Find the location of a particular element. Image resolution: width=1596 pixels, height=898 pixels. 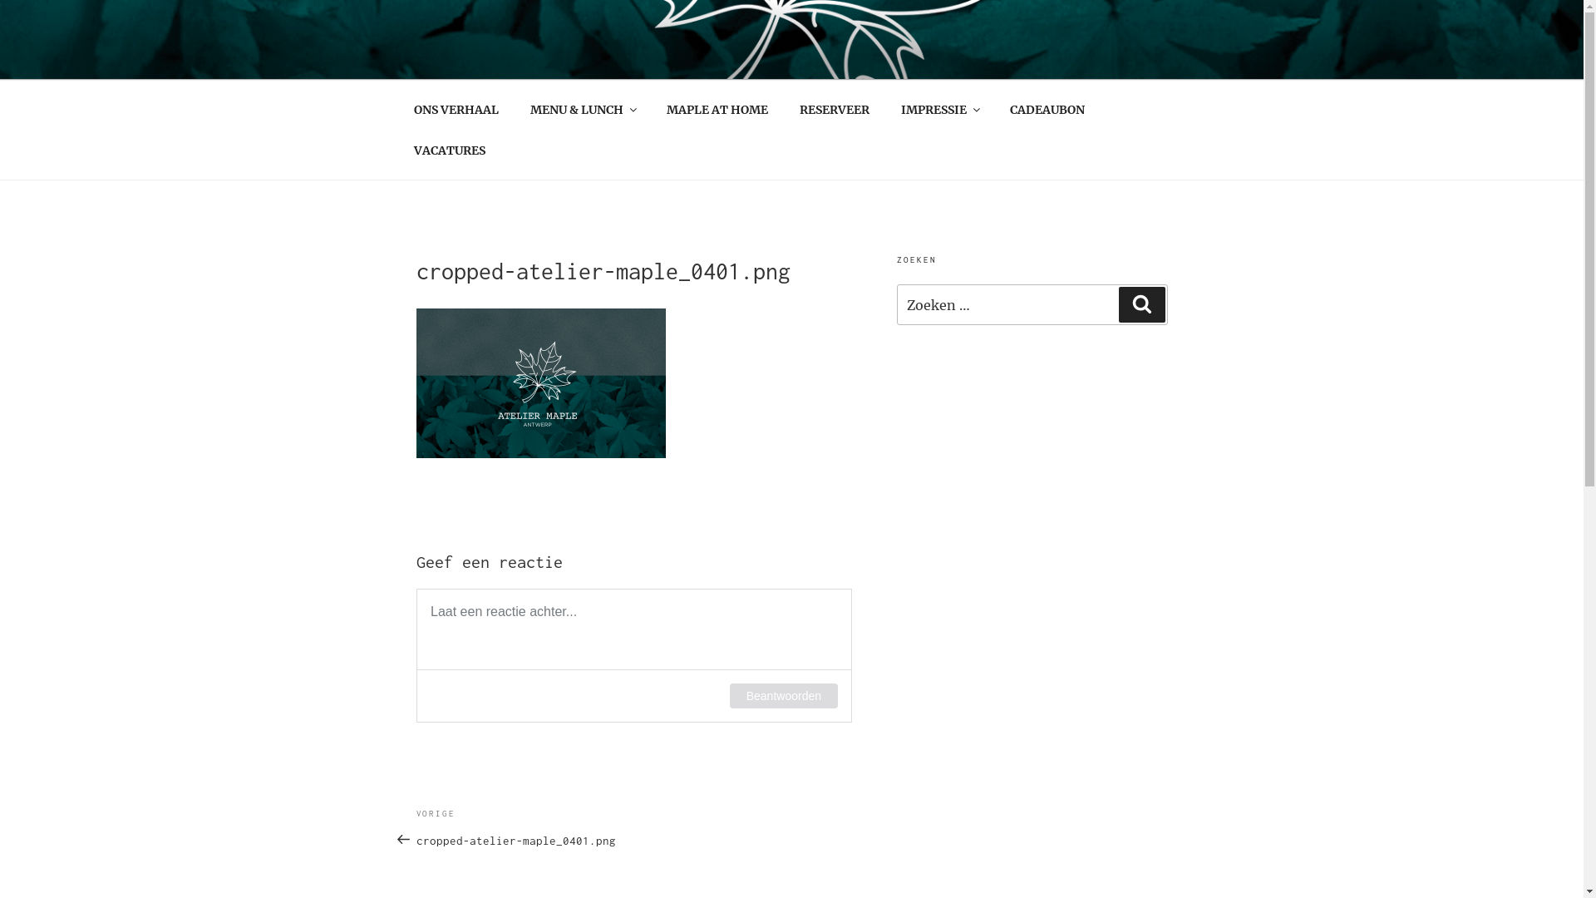

ONS VERHAAL is located at coordinates (456, 110).